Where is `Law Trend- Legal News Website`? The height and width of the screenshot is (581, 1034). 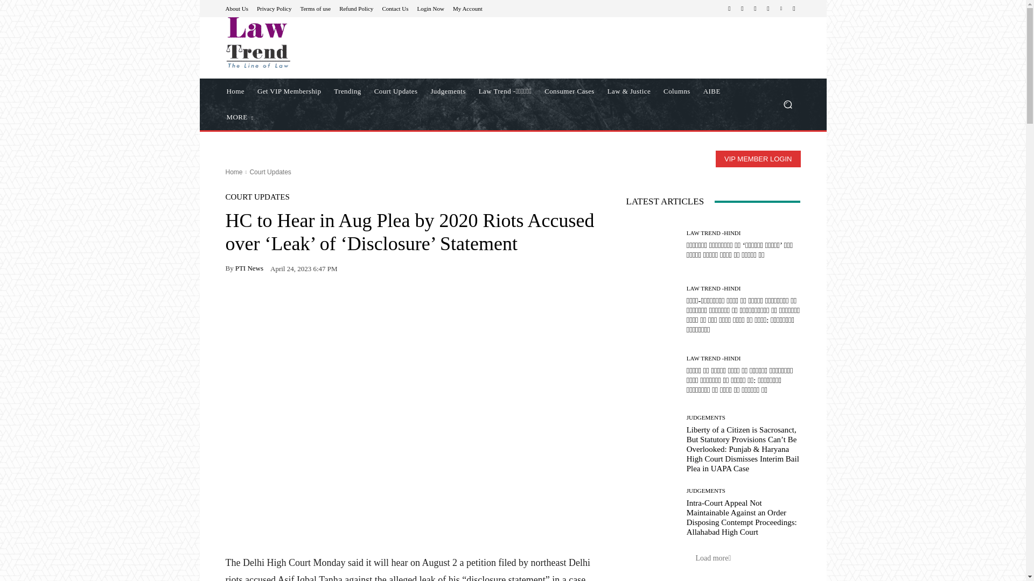 Law Trend- Legal News Website is located at coordinates (257, 42).